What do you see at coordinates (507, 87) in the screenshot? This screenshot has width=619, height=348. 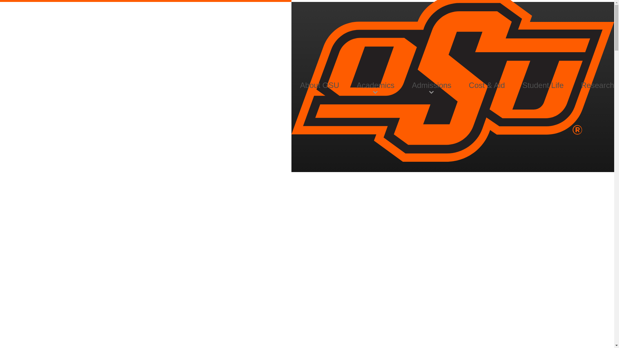 I see `Current Students` at bounding box center [507, 87].